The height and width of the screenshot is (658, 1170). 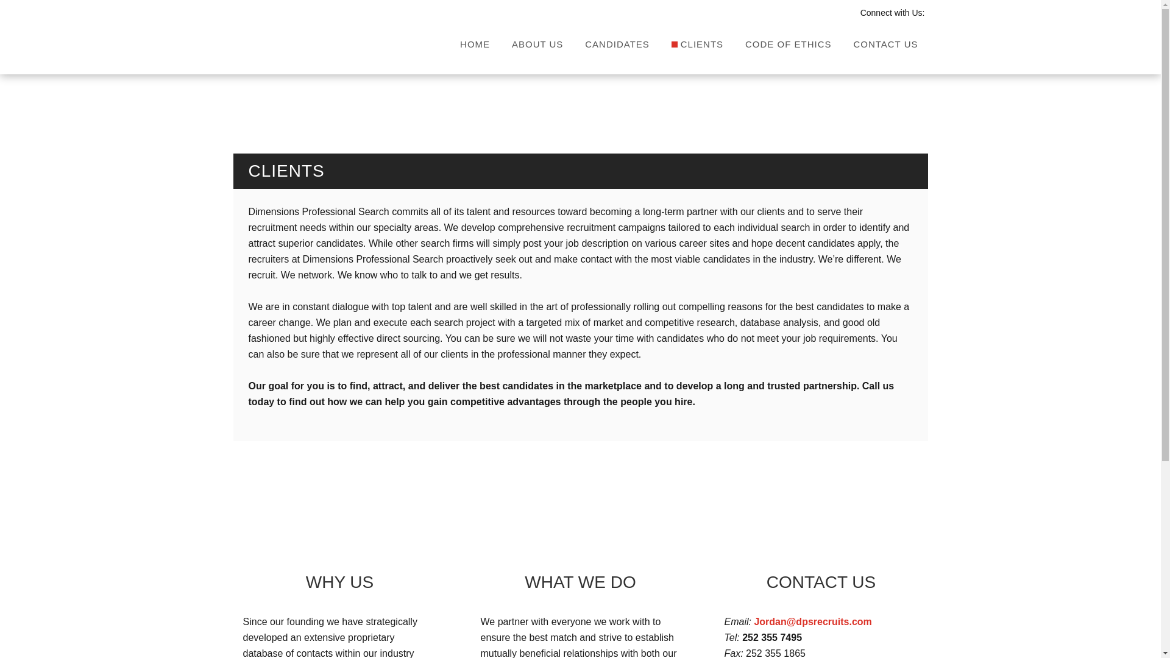 What do you see at coordinates (789, 45) in the screenshot?
I see `CODE OF ETHICS` at bounding box center [789, 45].